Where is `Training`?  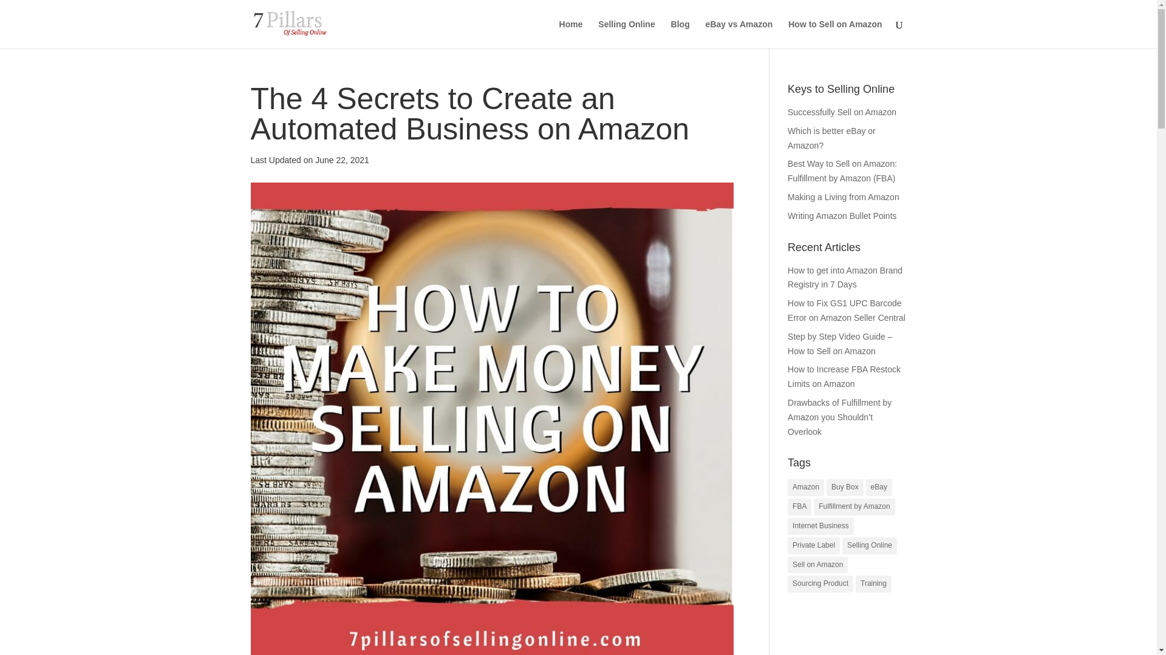 Training is located at coordinates (873, 584).